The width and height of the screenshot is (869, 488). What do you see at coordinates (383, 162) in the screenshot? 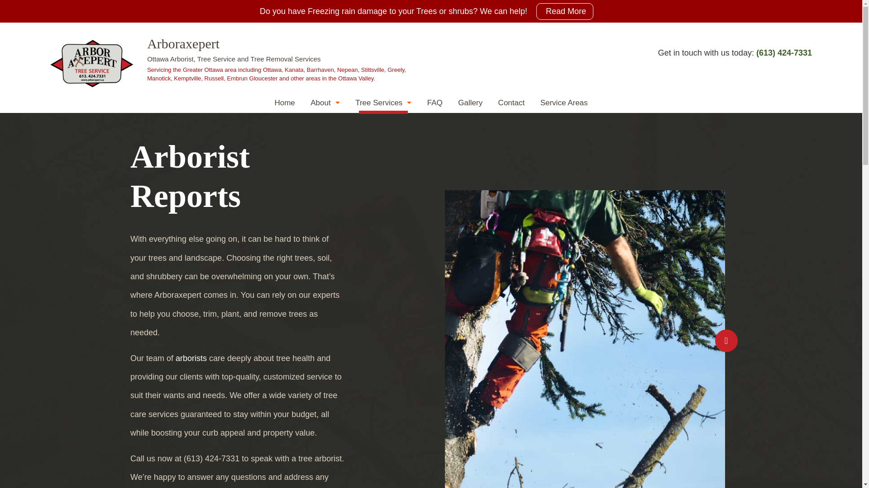
I see `Stump Grinding` at bounding box center [383, 162].